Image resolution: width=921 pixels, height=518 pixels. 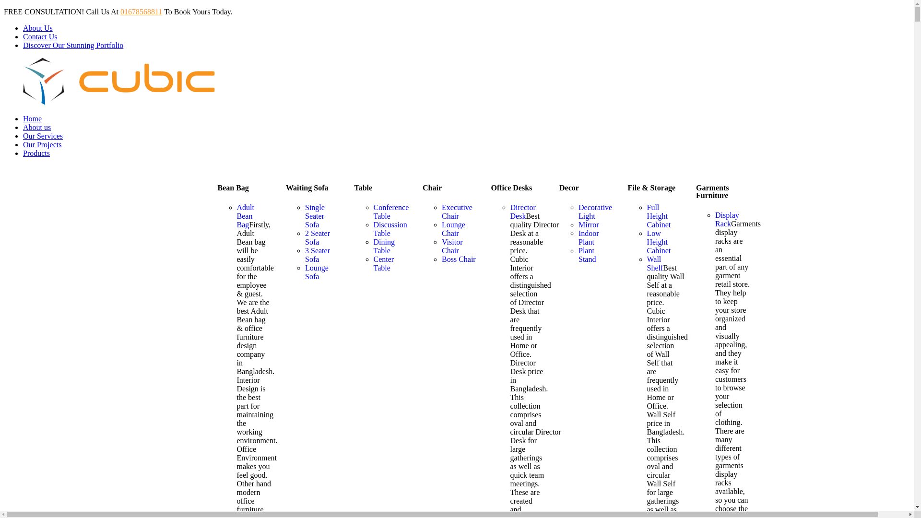 What do you see at coordinates (42, 145) in the screenshot?
I see `Our Projects` at bounding box center [42, 145].